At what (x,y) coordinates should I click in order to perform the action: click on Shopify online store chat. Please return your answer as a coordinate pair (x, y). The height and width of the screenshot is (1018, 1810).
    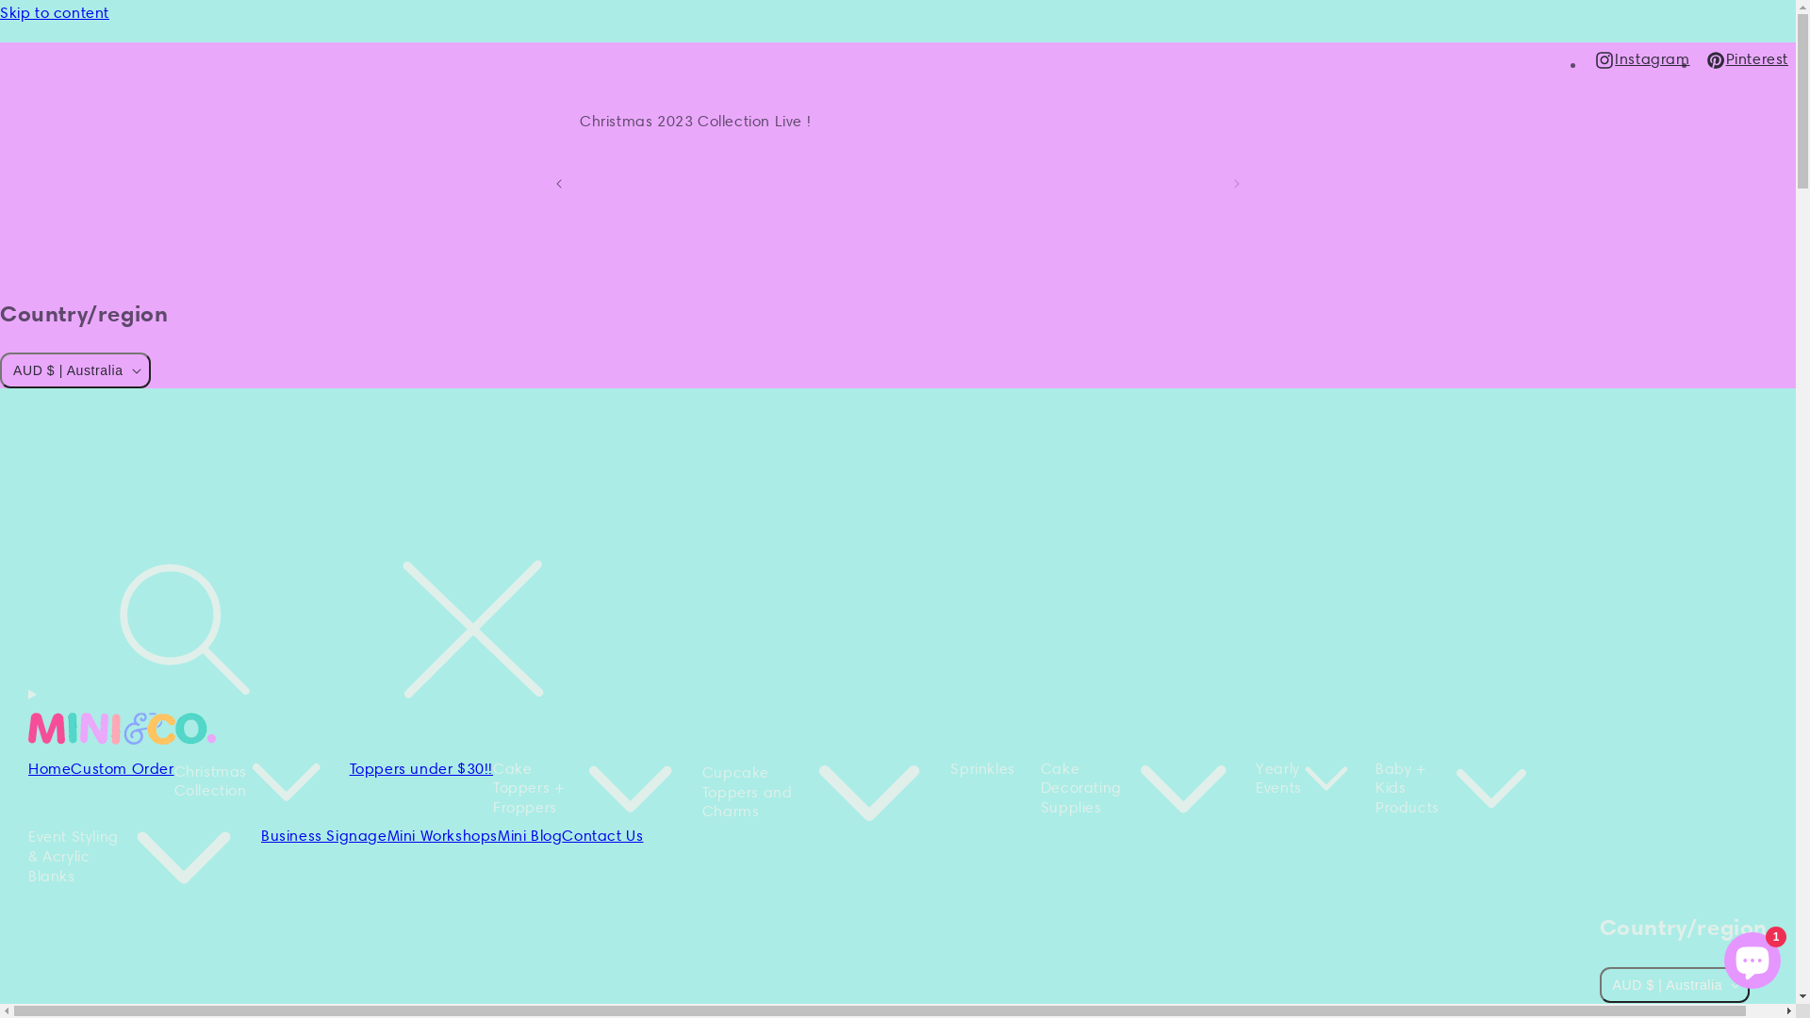
    Looking at the image, I should click on (1752, 957).